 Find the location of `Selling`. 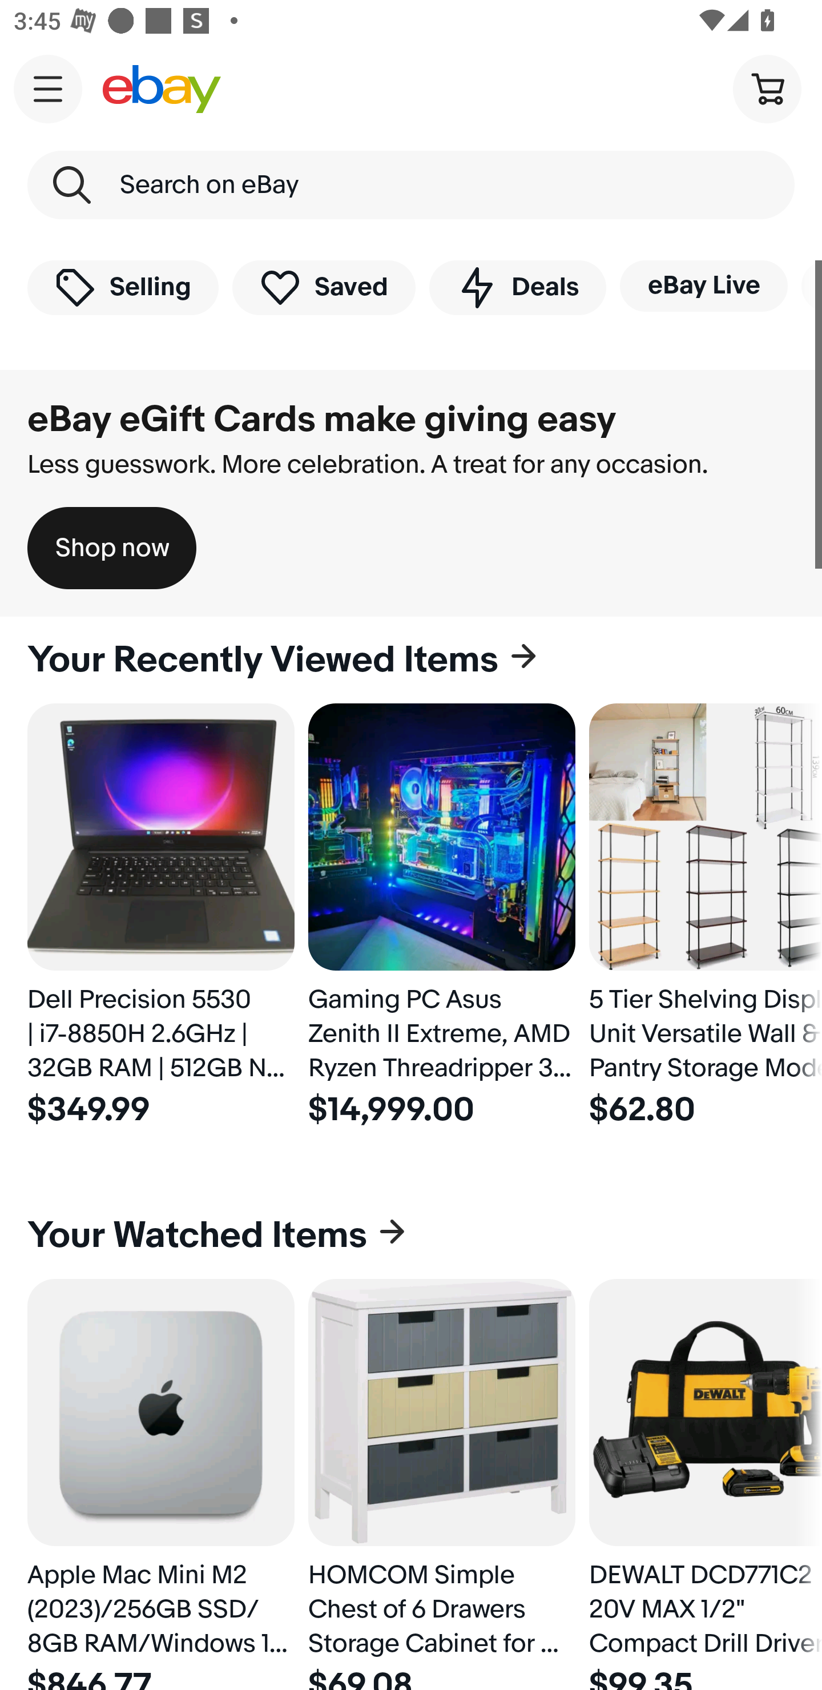

Selling is located at coordinates (123, 287).